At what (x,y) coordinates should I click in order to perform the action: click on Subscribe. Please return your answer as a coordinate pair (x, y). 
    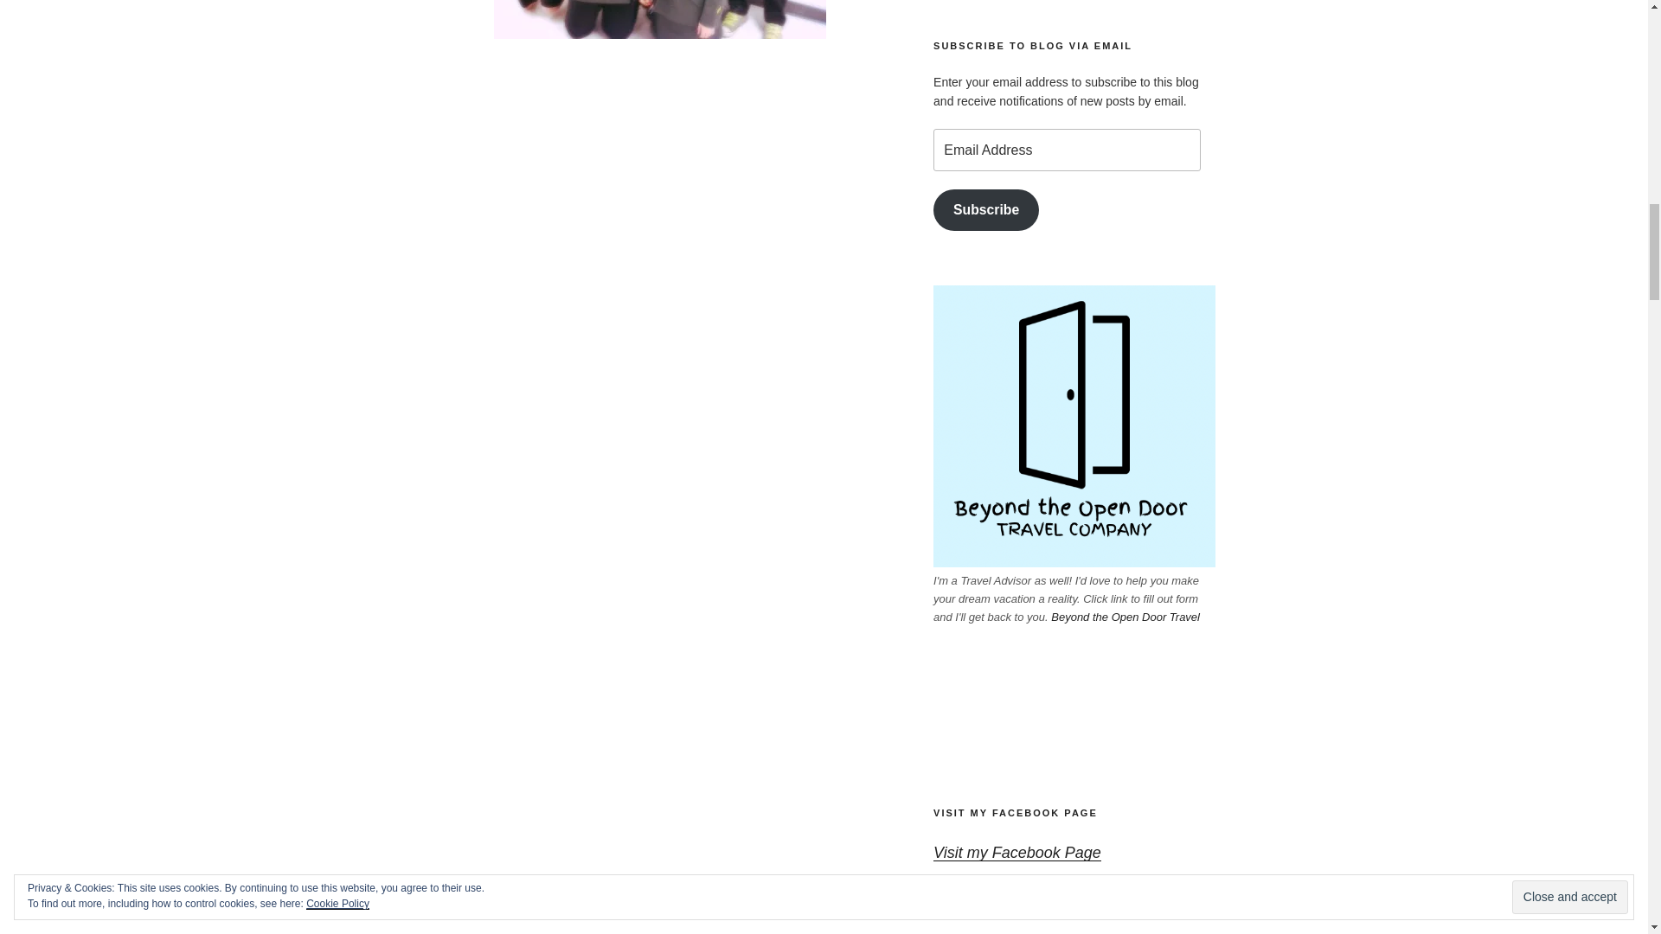
    Looking at the image, I should click on (986, 210).